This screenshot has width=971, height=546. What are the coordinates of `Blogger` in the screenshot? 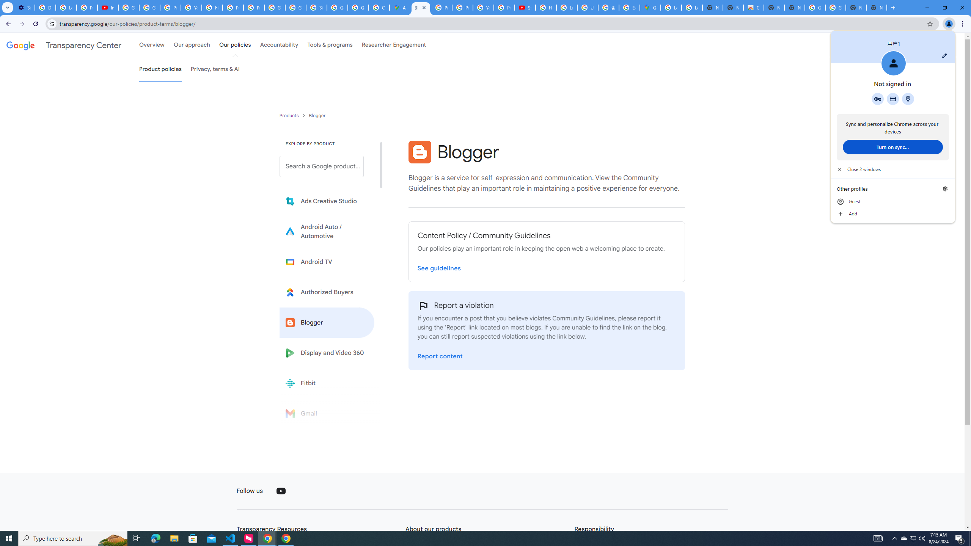 It's located at (420, 152).